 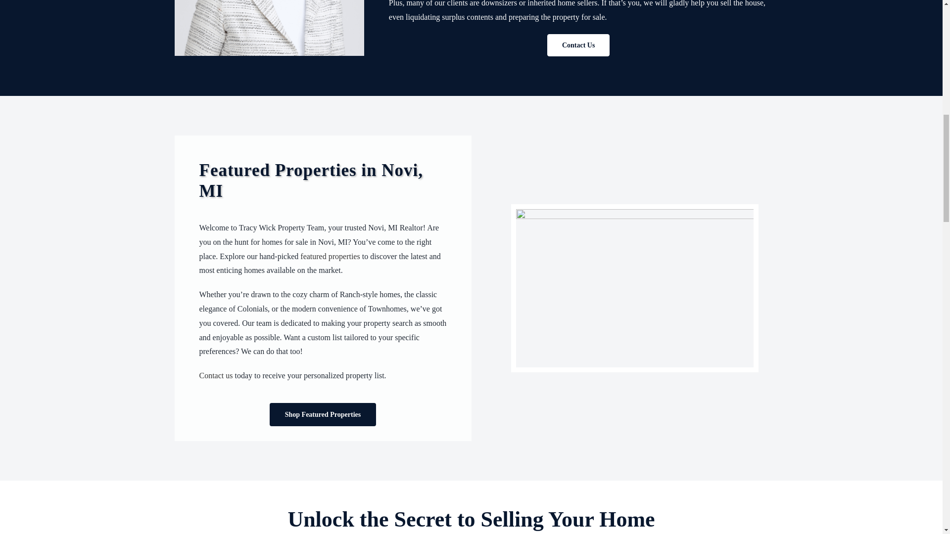 I want to click on Shop Featured Properties, so click(x=323, y=414).